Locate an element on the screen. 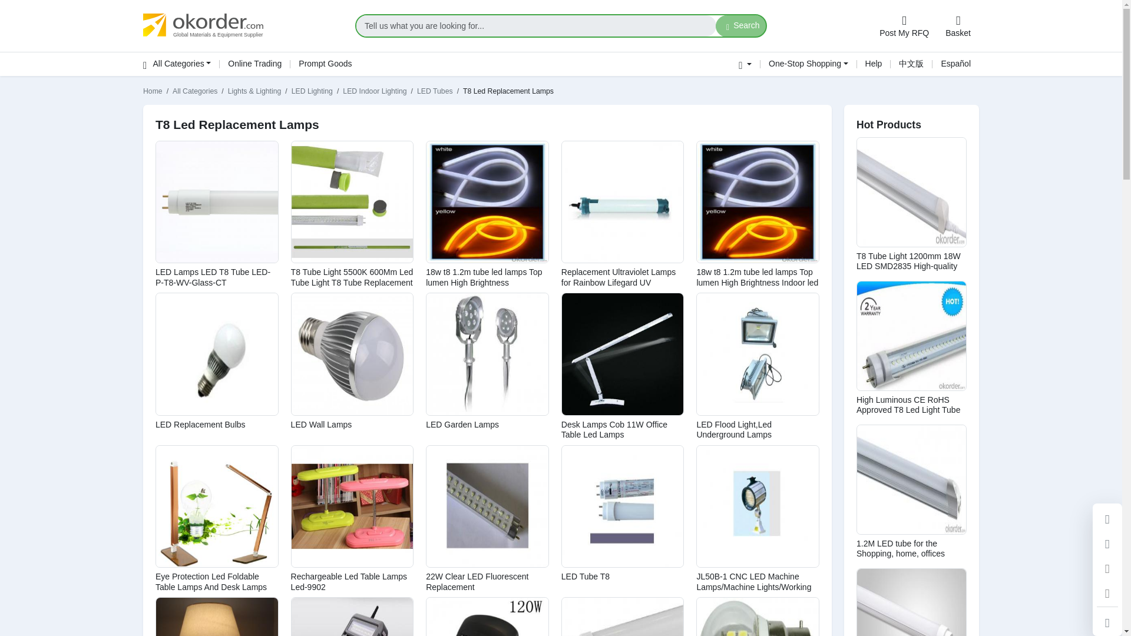 This screenshot has width=1131, height=636. Desk Lamps Cob 11W Office Table Led Lamps is located at coordinates (614, 430).